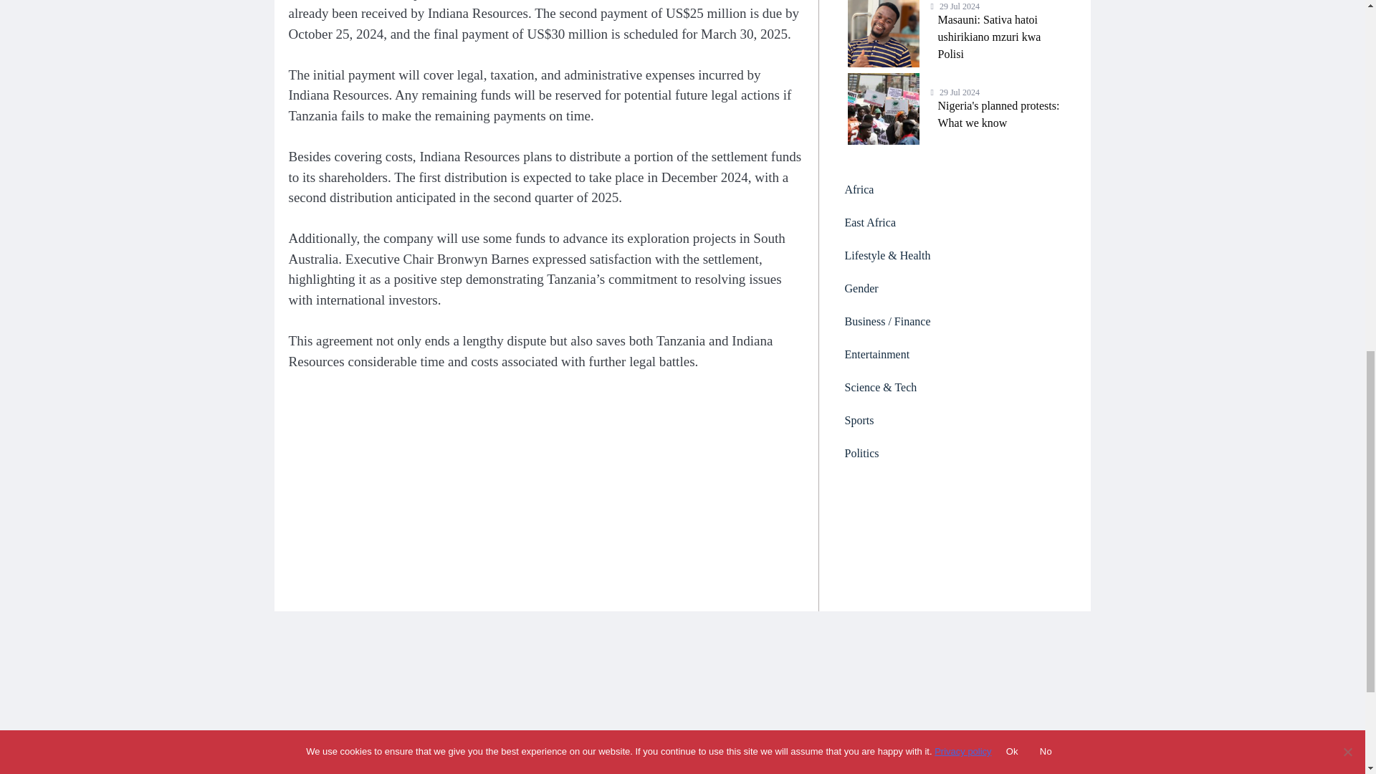 This screenshot has height=774, width=1376. Describe the element at coordinates (955, 453) in the screenshot. I see `Politics` at that location.